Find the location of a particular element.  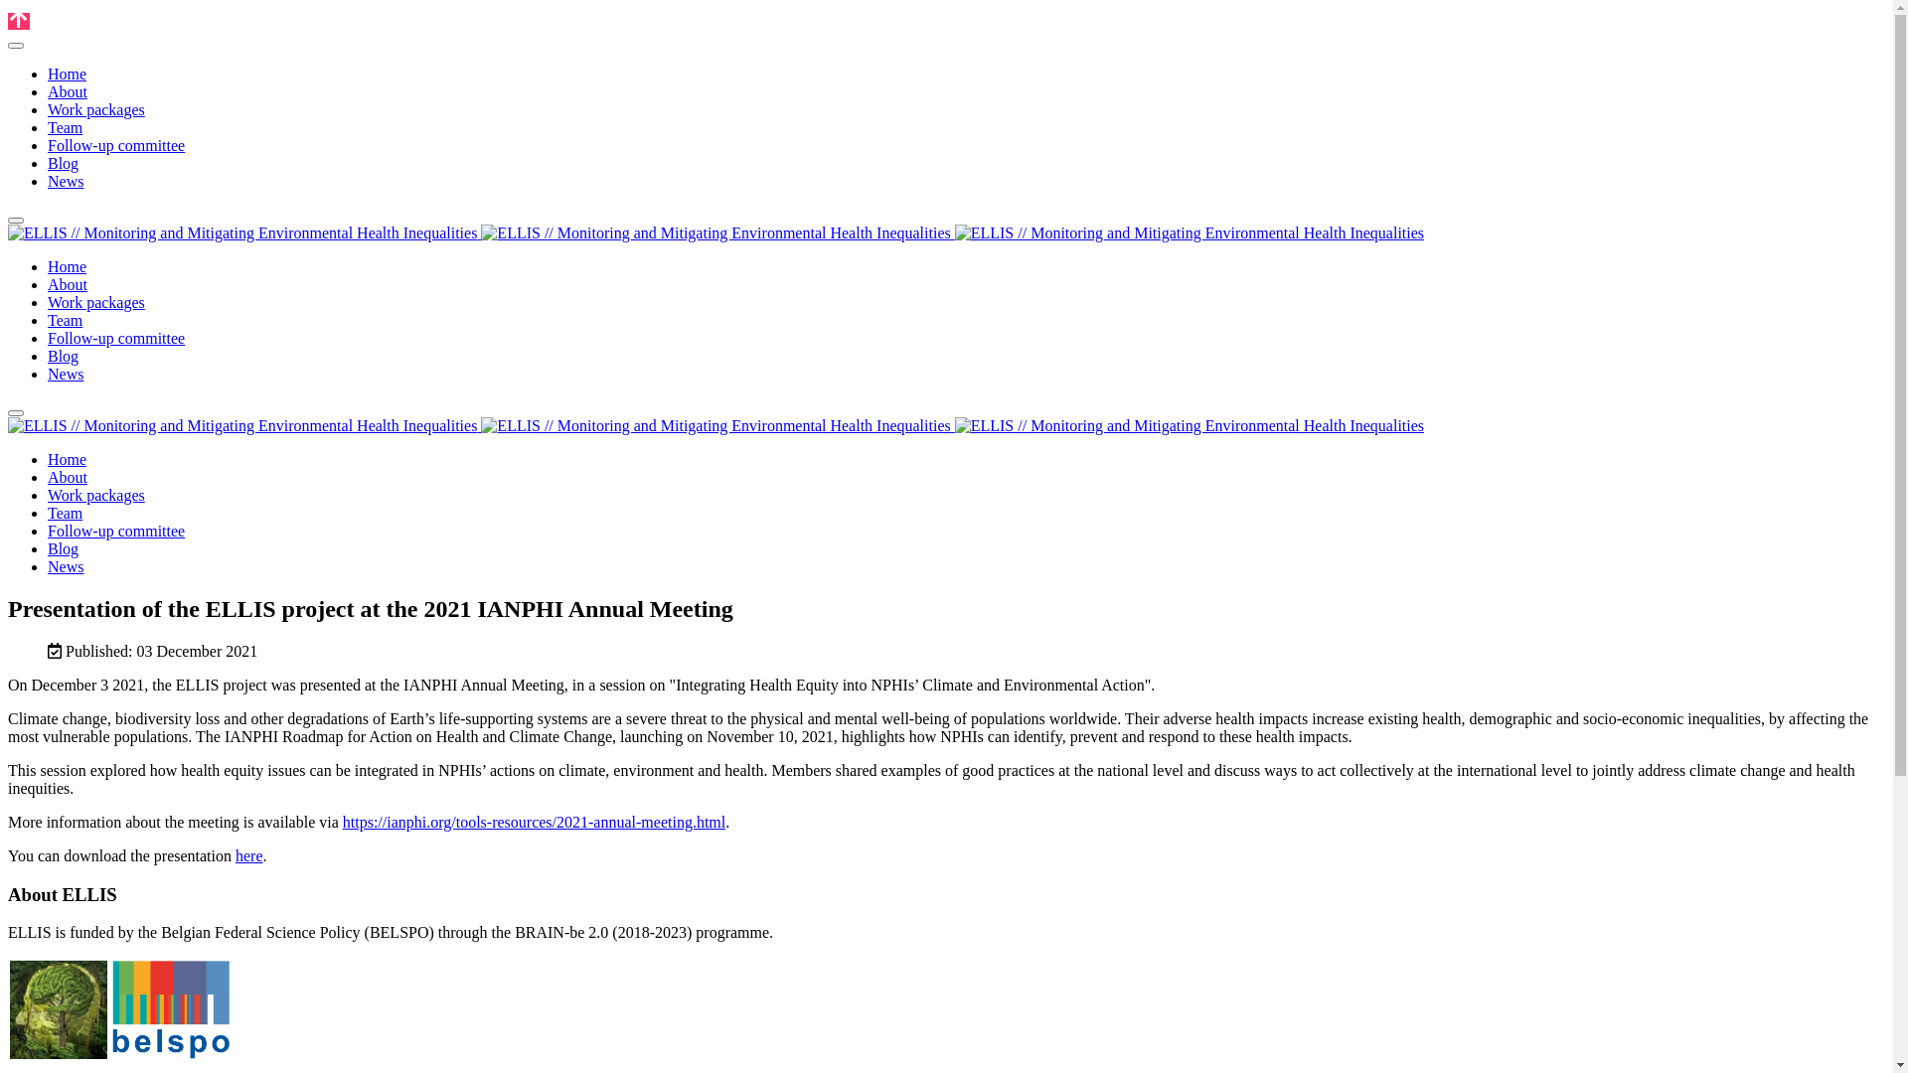

BRAIN-be 2.0 (2018-2023) homepage is located at coordinates (120, 1055).